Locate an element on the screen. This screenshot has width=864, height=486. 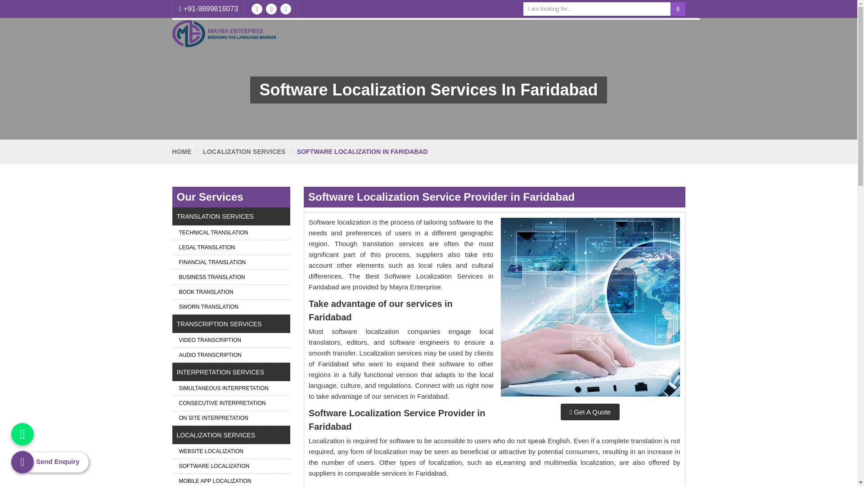
SIMULTANEOUS INTERPRETATION is located at coordinates (231, 388).